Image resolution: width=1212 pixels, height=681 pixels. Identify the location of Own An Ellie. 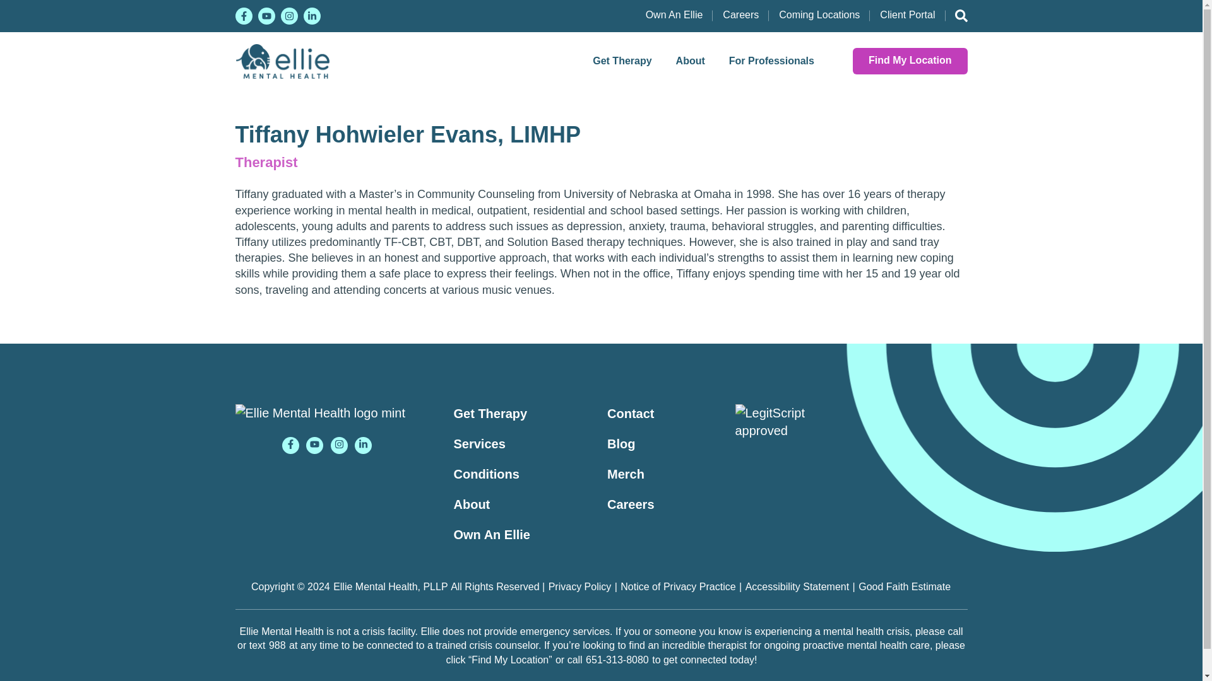
(674, 15).